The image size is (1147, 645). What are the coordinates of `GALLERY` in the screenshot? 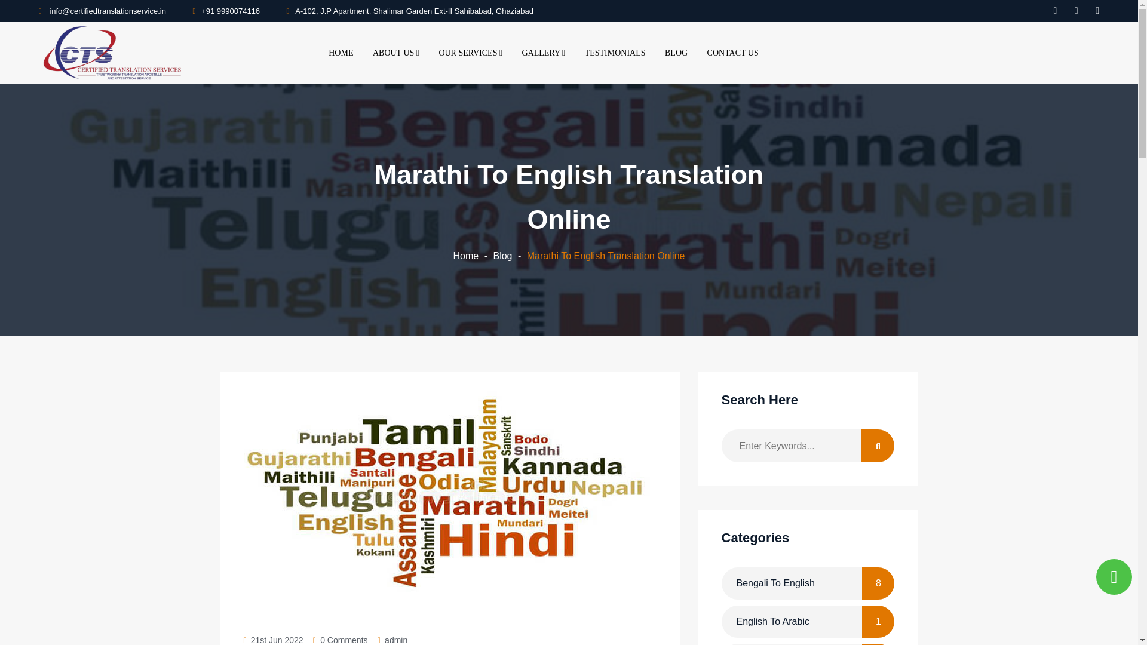 It's located at (544, 53).